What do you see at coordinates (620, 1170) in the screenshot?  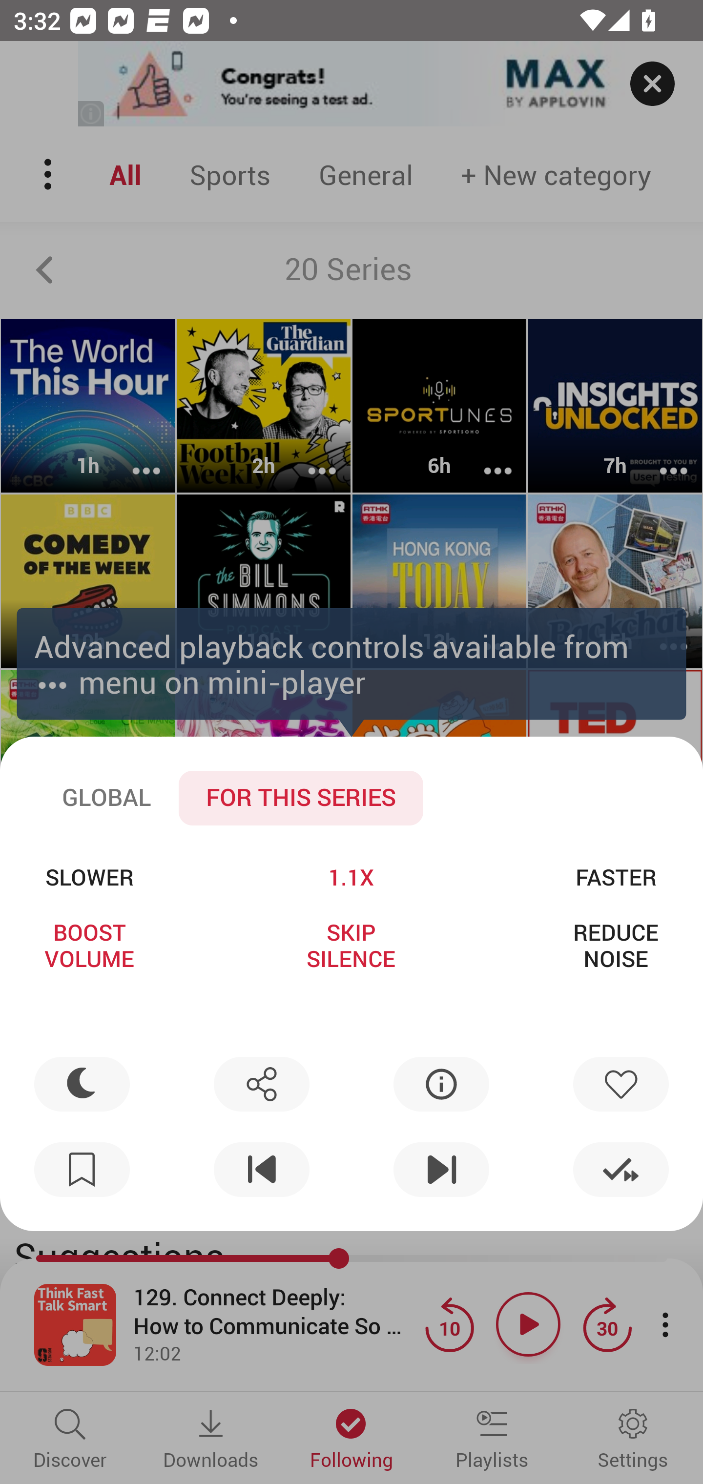 I see `Mark played and next` at bounding box center [620, 1170].